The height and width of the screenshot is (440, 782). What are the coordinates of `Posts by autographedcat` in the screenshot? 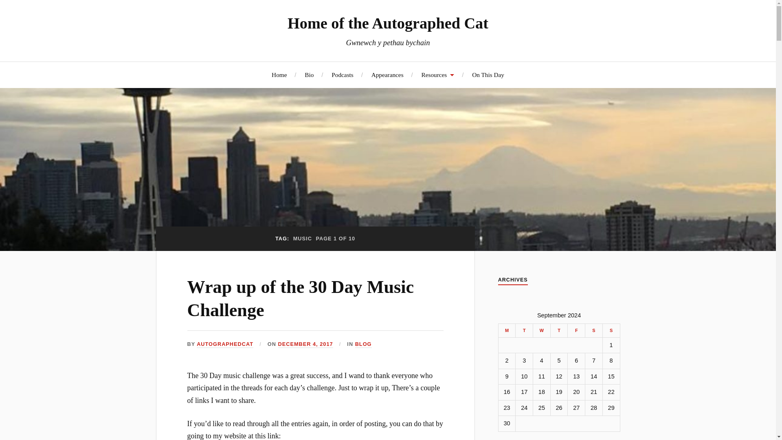 It's located at (225, 345).